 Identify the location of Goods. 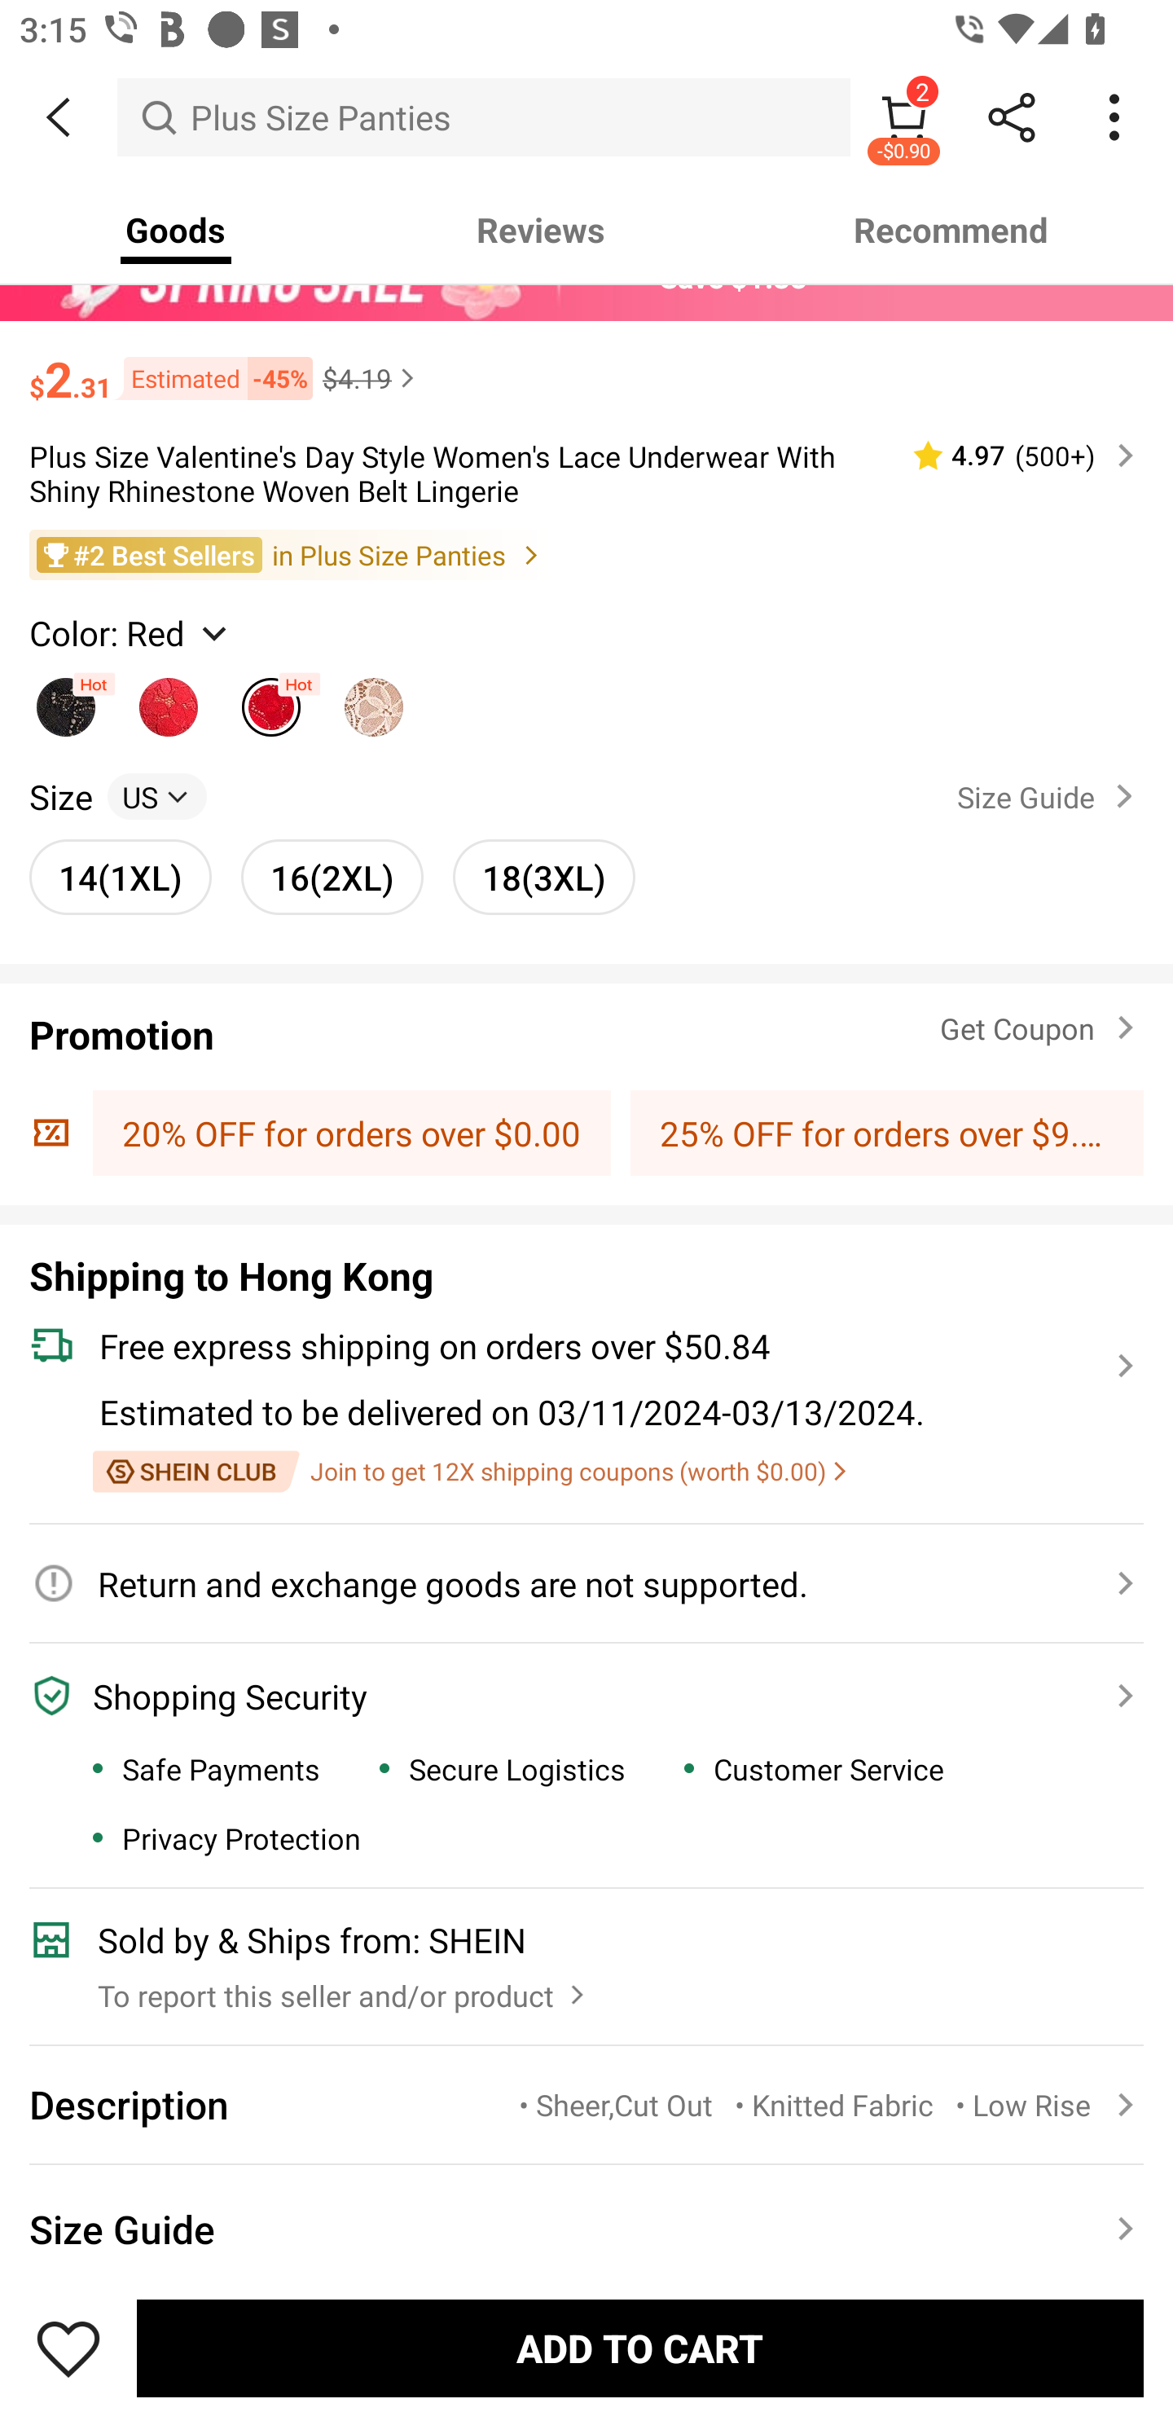
(176, 230).